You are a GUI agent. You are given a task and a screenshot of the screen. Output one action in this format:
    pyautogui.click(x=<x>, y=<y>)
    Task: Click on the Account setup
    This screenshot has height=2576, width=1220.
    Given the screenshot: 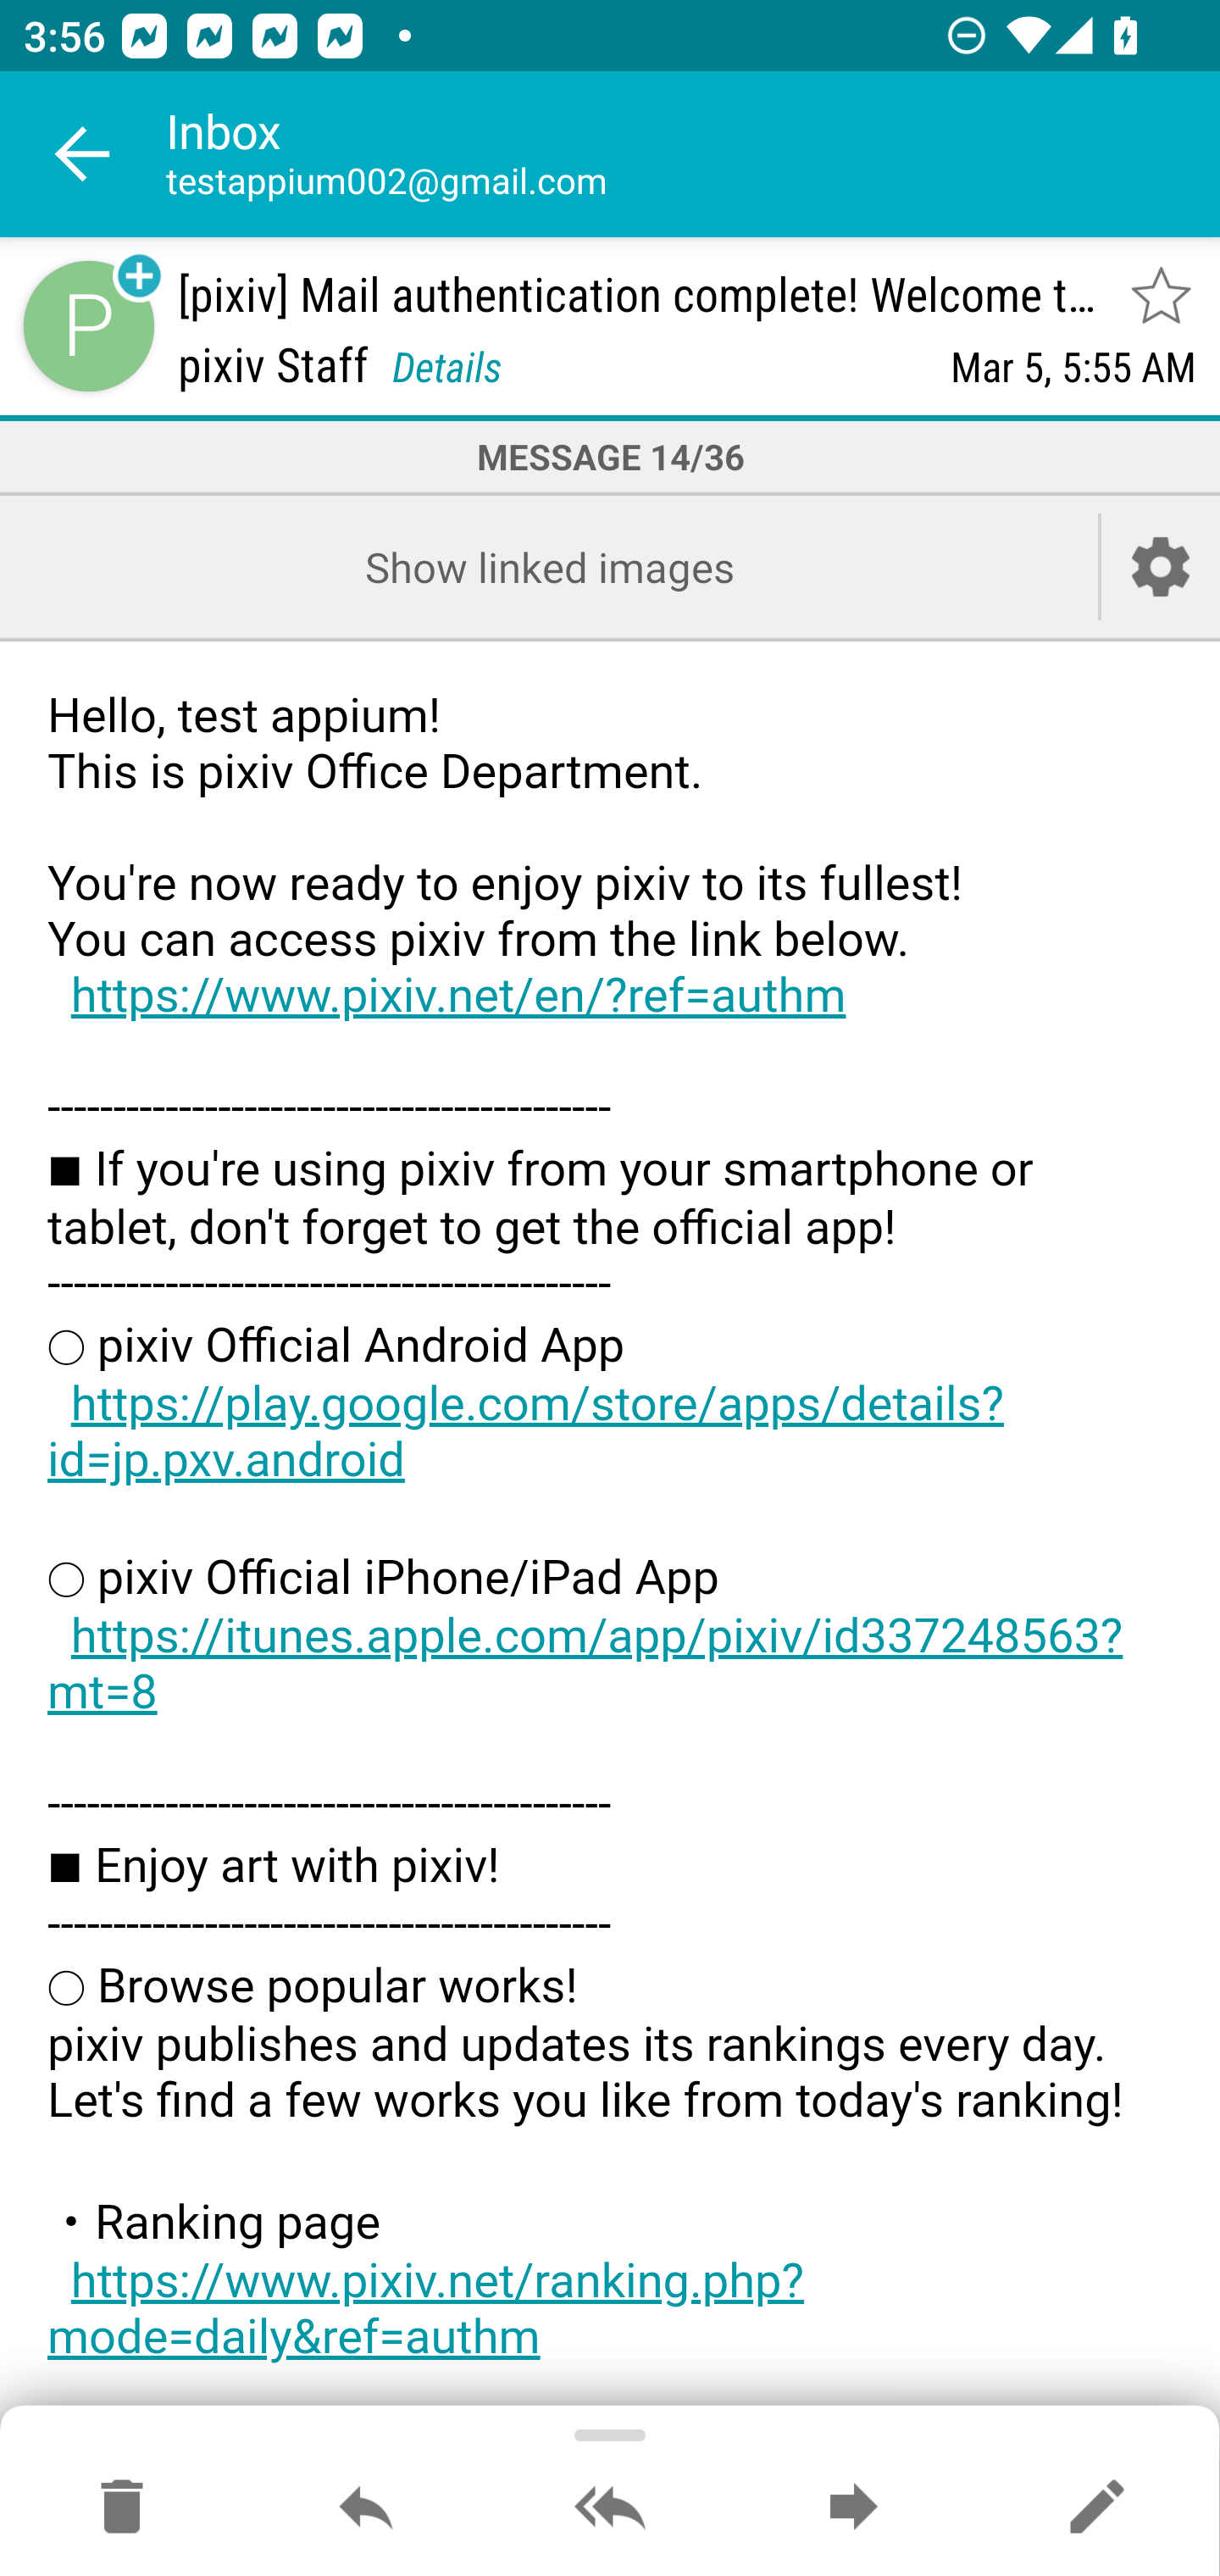 What is the action you would take?
    pyautogui.click(x=1161, y=566)
    